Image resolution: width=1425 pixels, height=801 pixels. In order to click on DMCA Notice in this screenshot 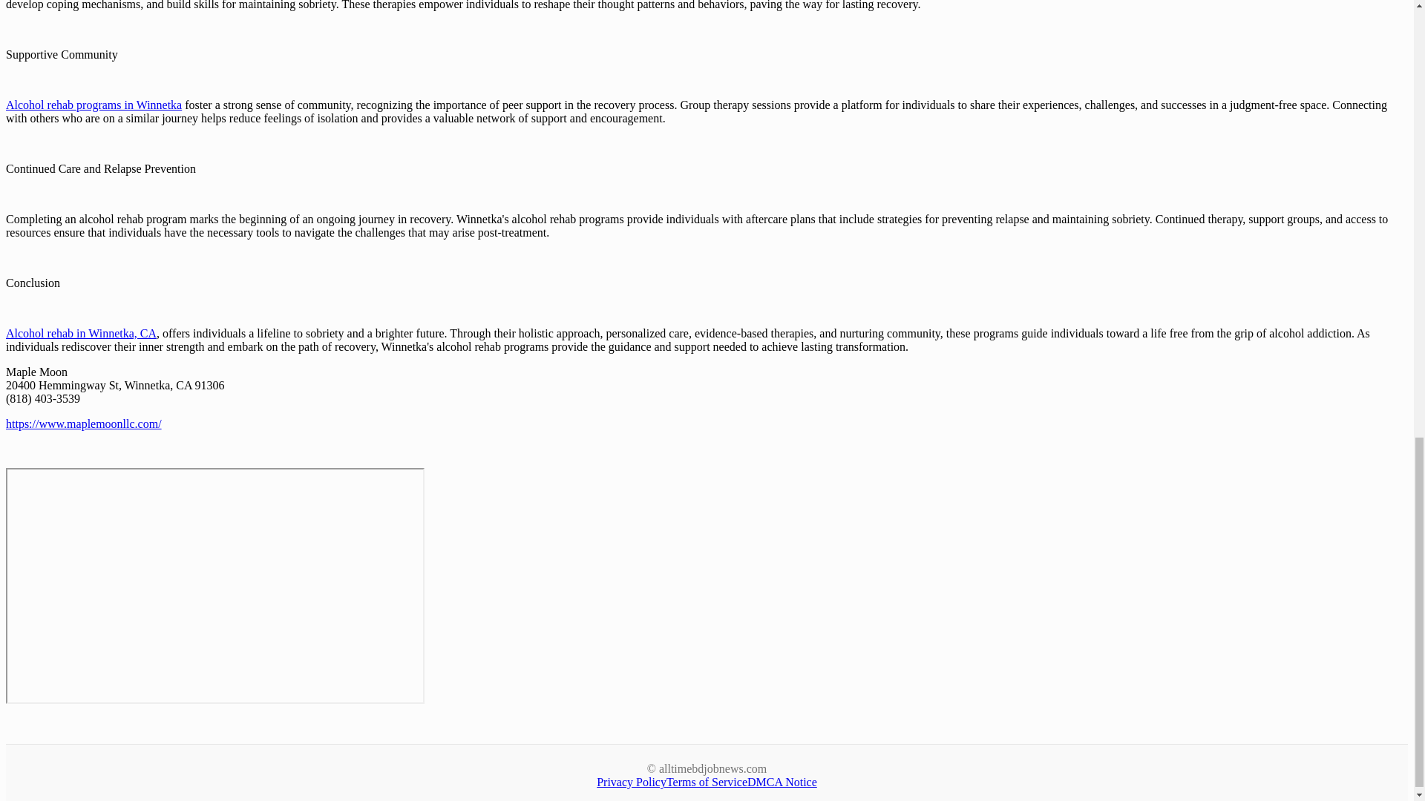, I will do `click(782, 782)`.